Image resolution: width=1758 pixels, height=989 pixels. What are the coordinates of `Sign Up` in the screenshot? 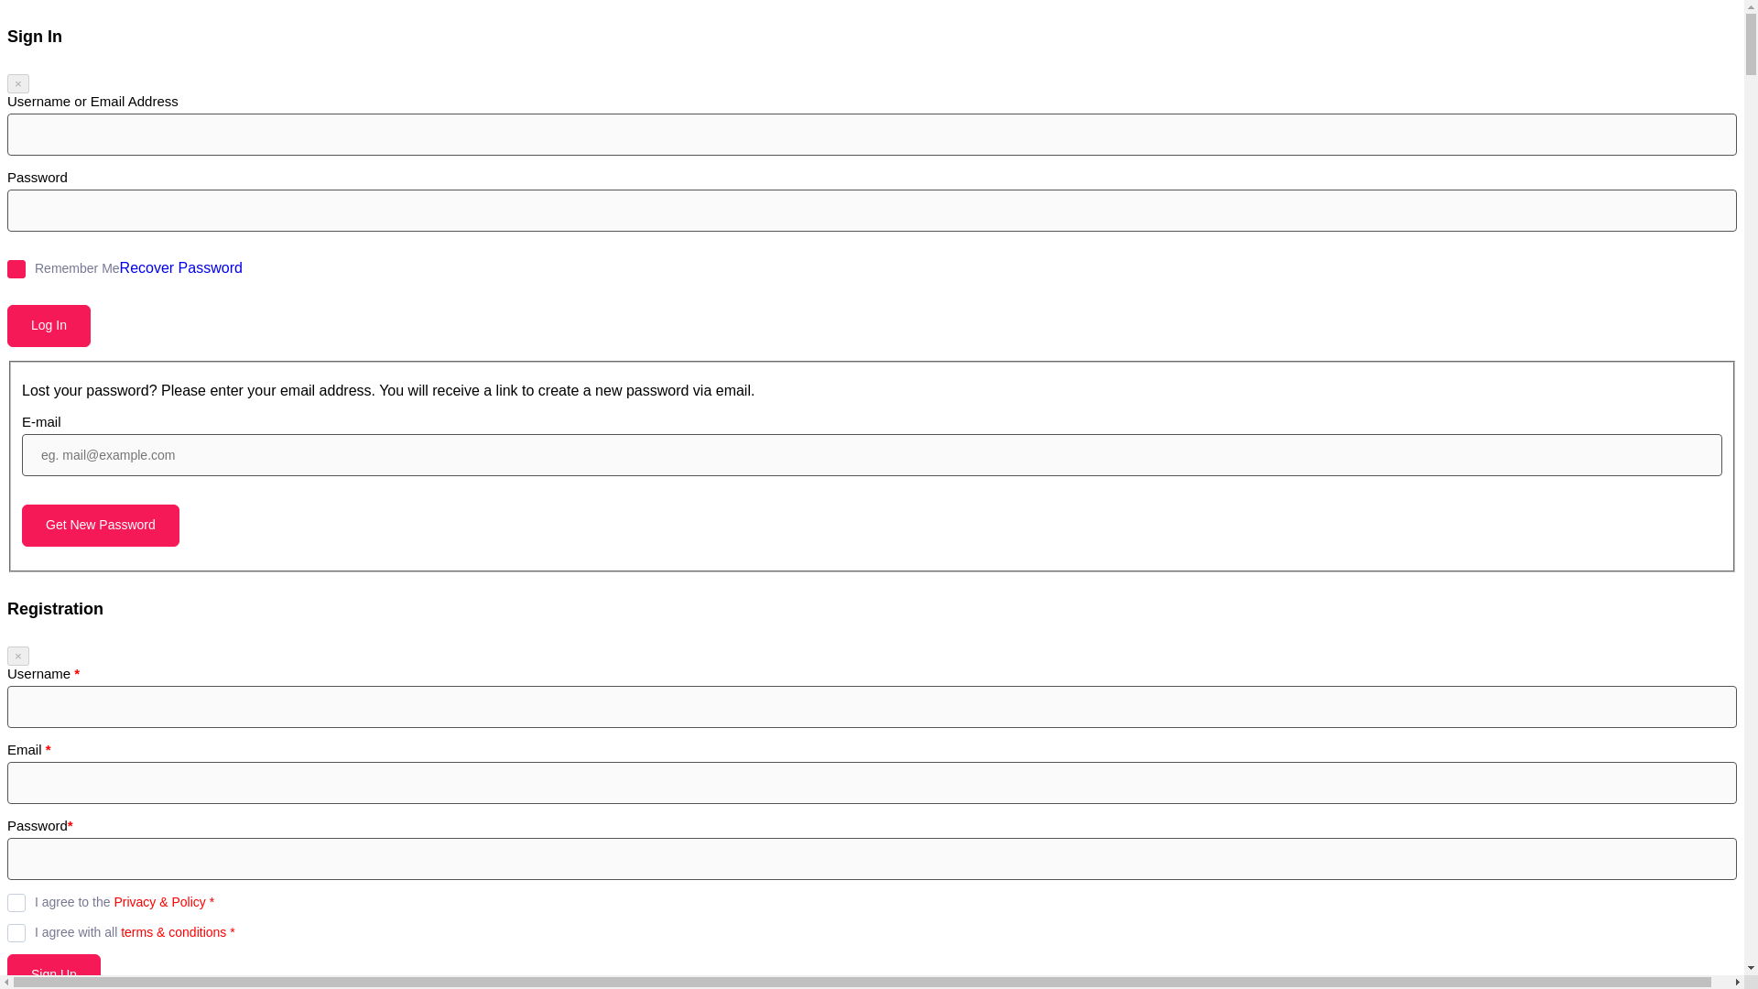 It's located at (53, 972).